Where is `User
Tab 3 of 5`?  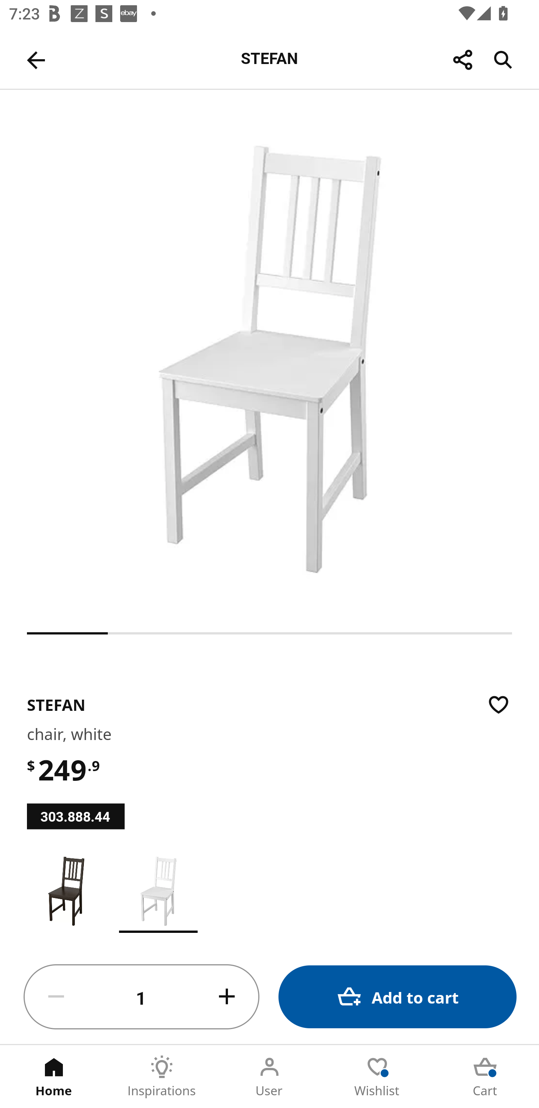
User
Tab 3 of 5 is located at coordinates (269, 1077).